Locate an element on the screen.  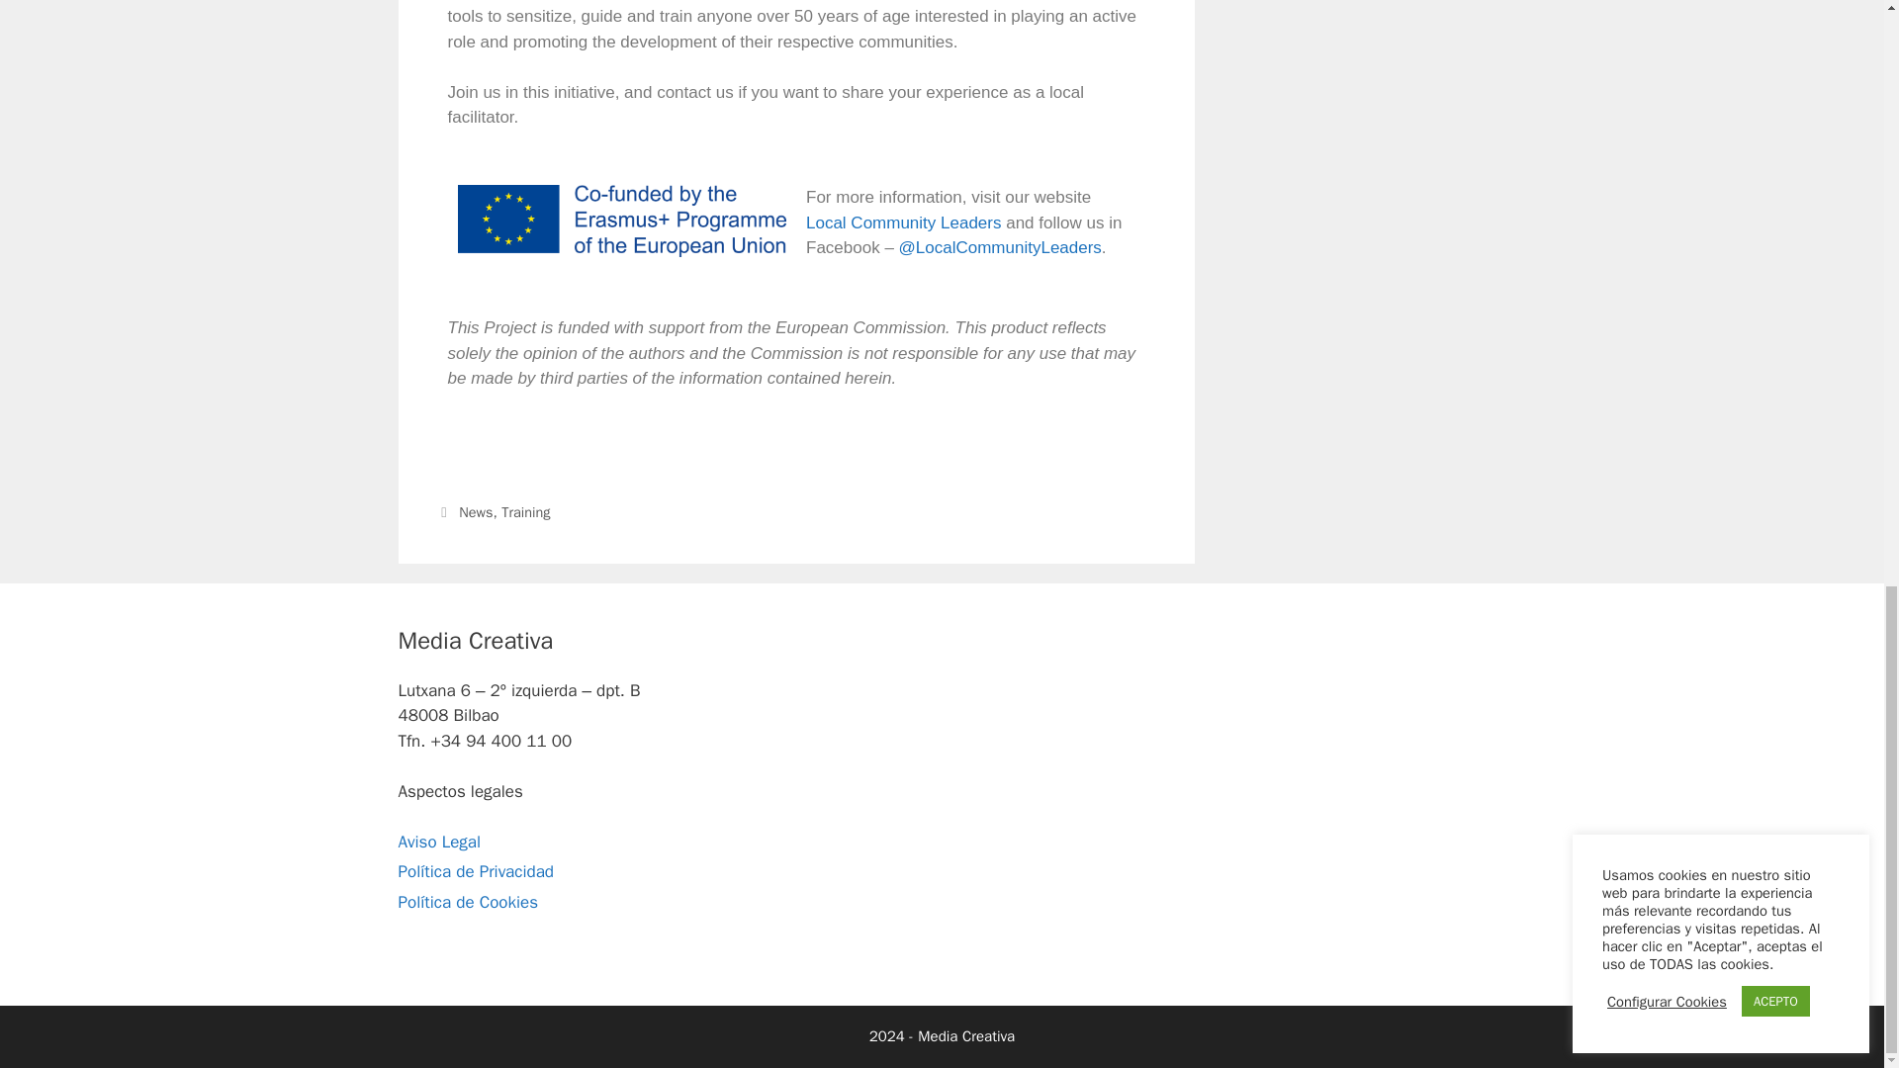
Training is located at coordinates (525, 512).